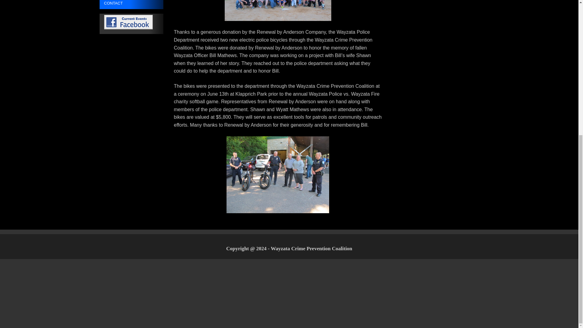 The height and width of the screenshot is (328, 583). What do you see at coordinates (131, 24) in the screenshot?
I see `facebook` at bounding box center [131, 24].